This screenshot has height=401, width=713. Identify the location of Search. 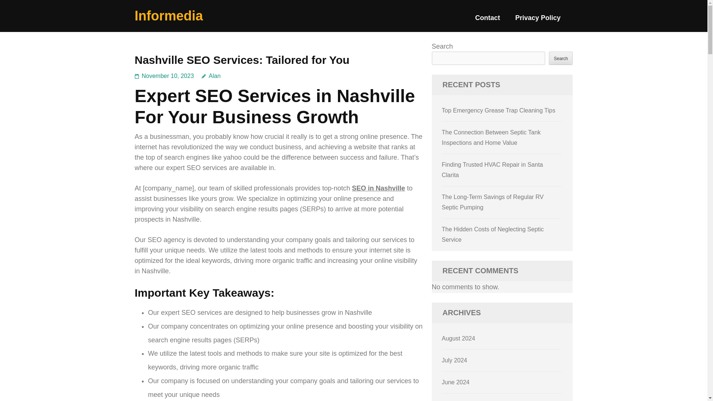
(561, 58).